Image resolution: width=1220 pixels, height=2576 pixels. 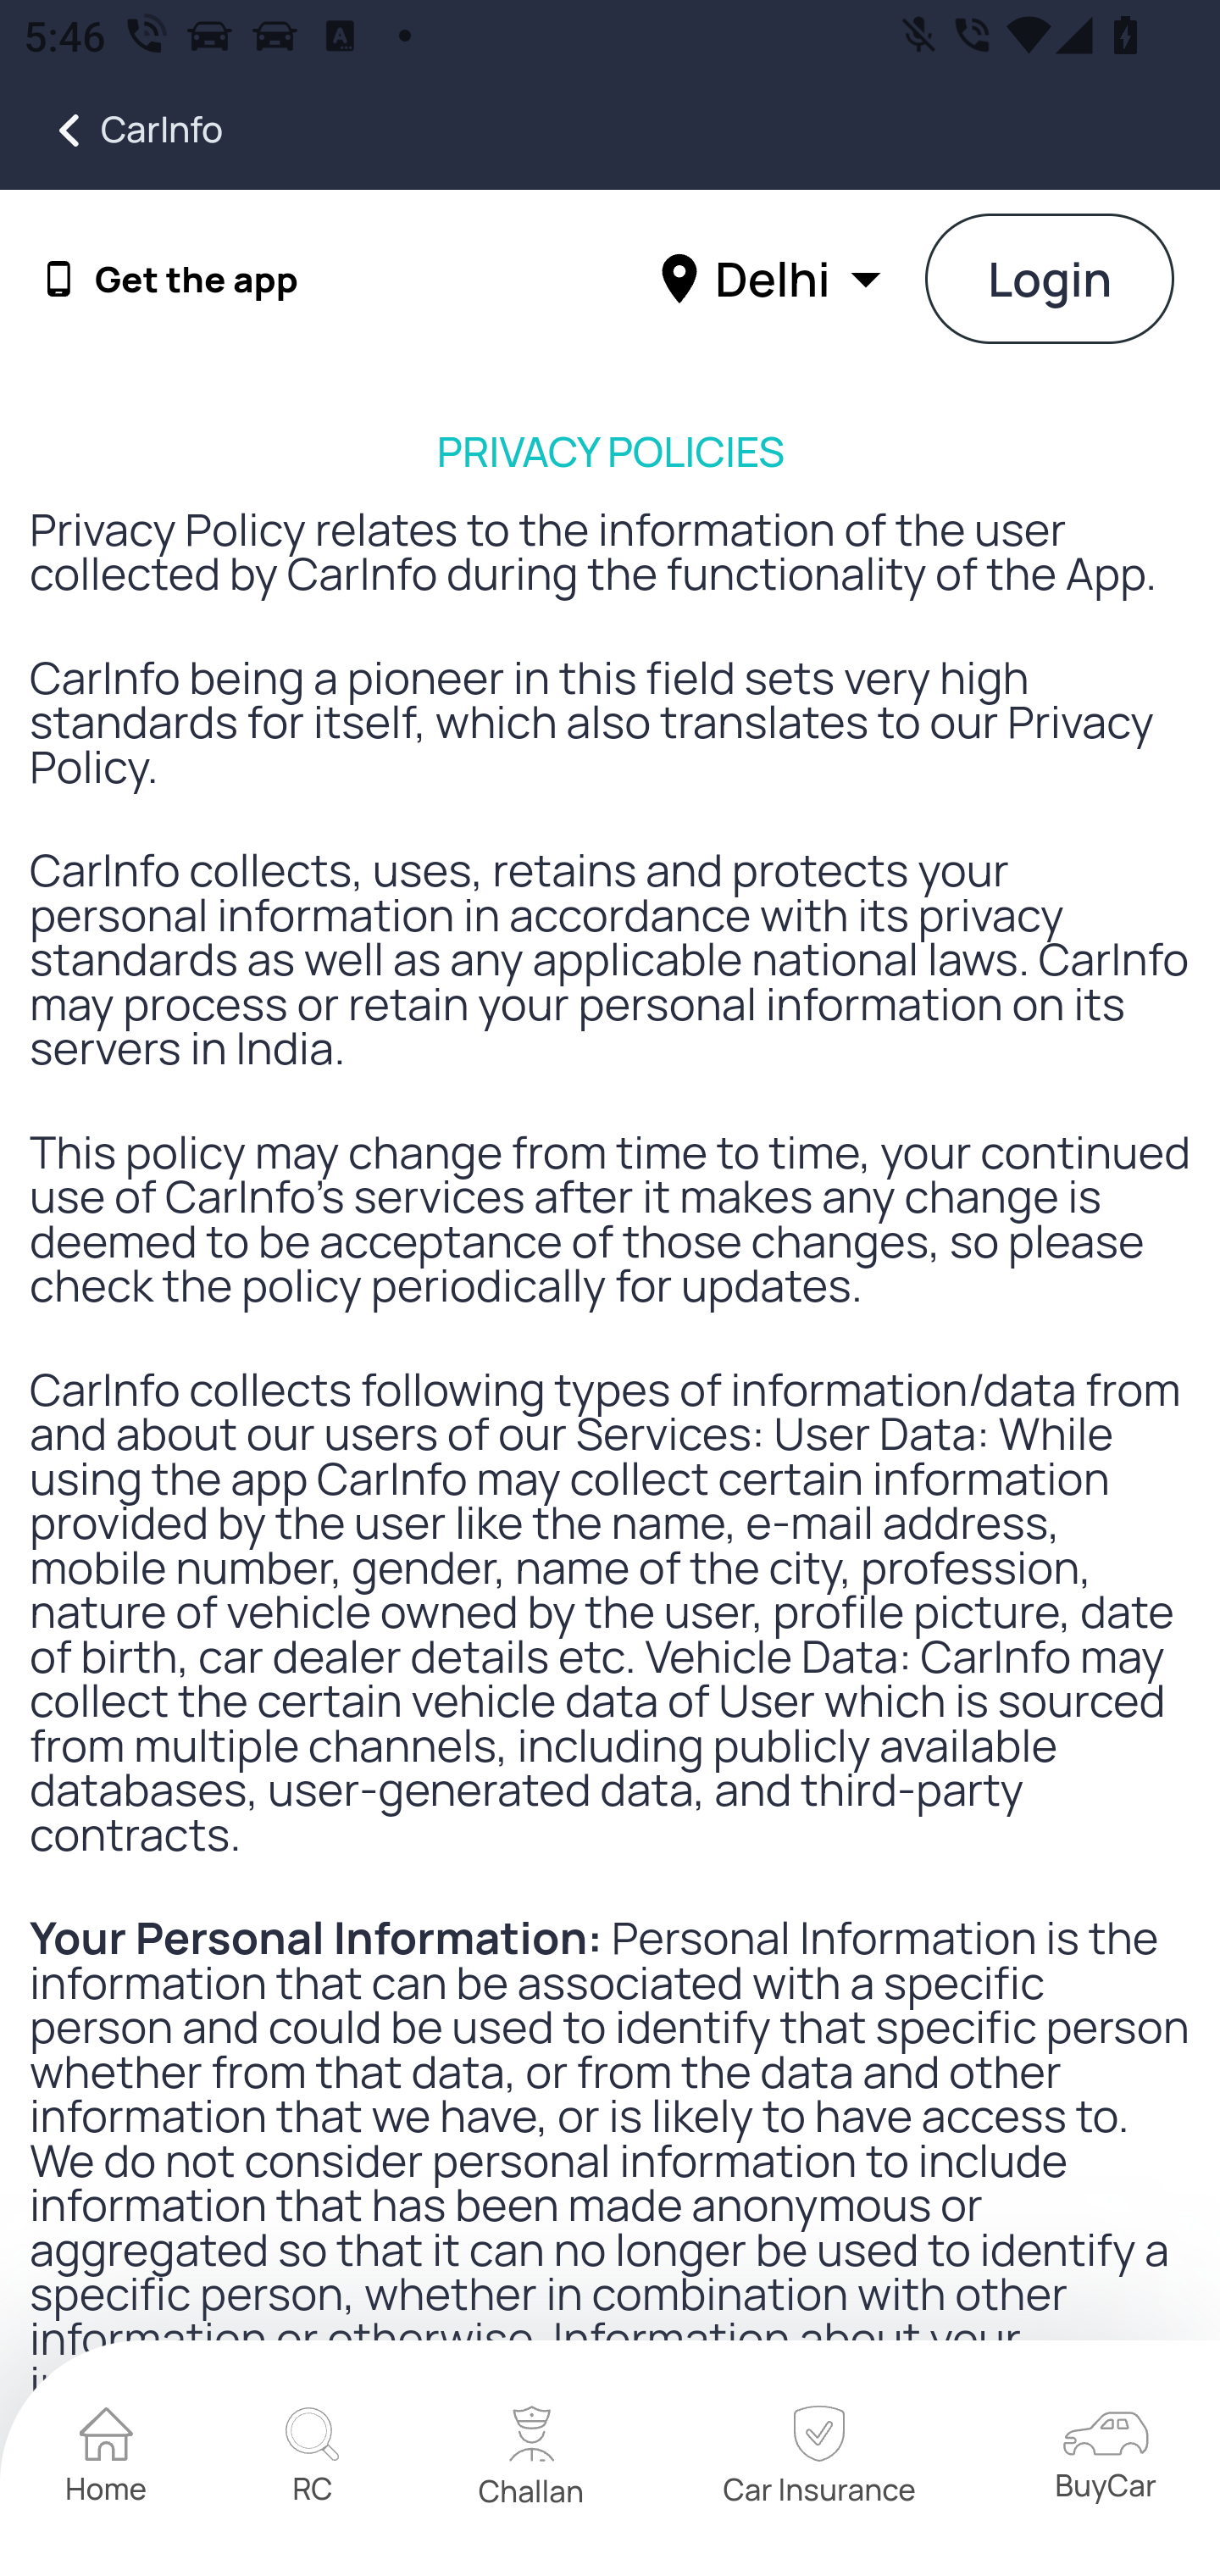 What do you see at coordinates (107, 2459) in the screenshot?
I see `home Home home Home` at bounding box center [107, 2459].